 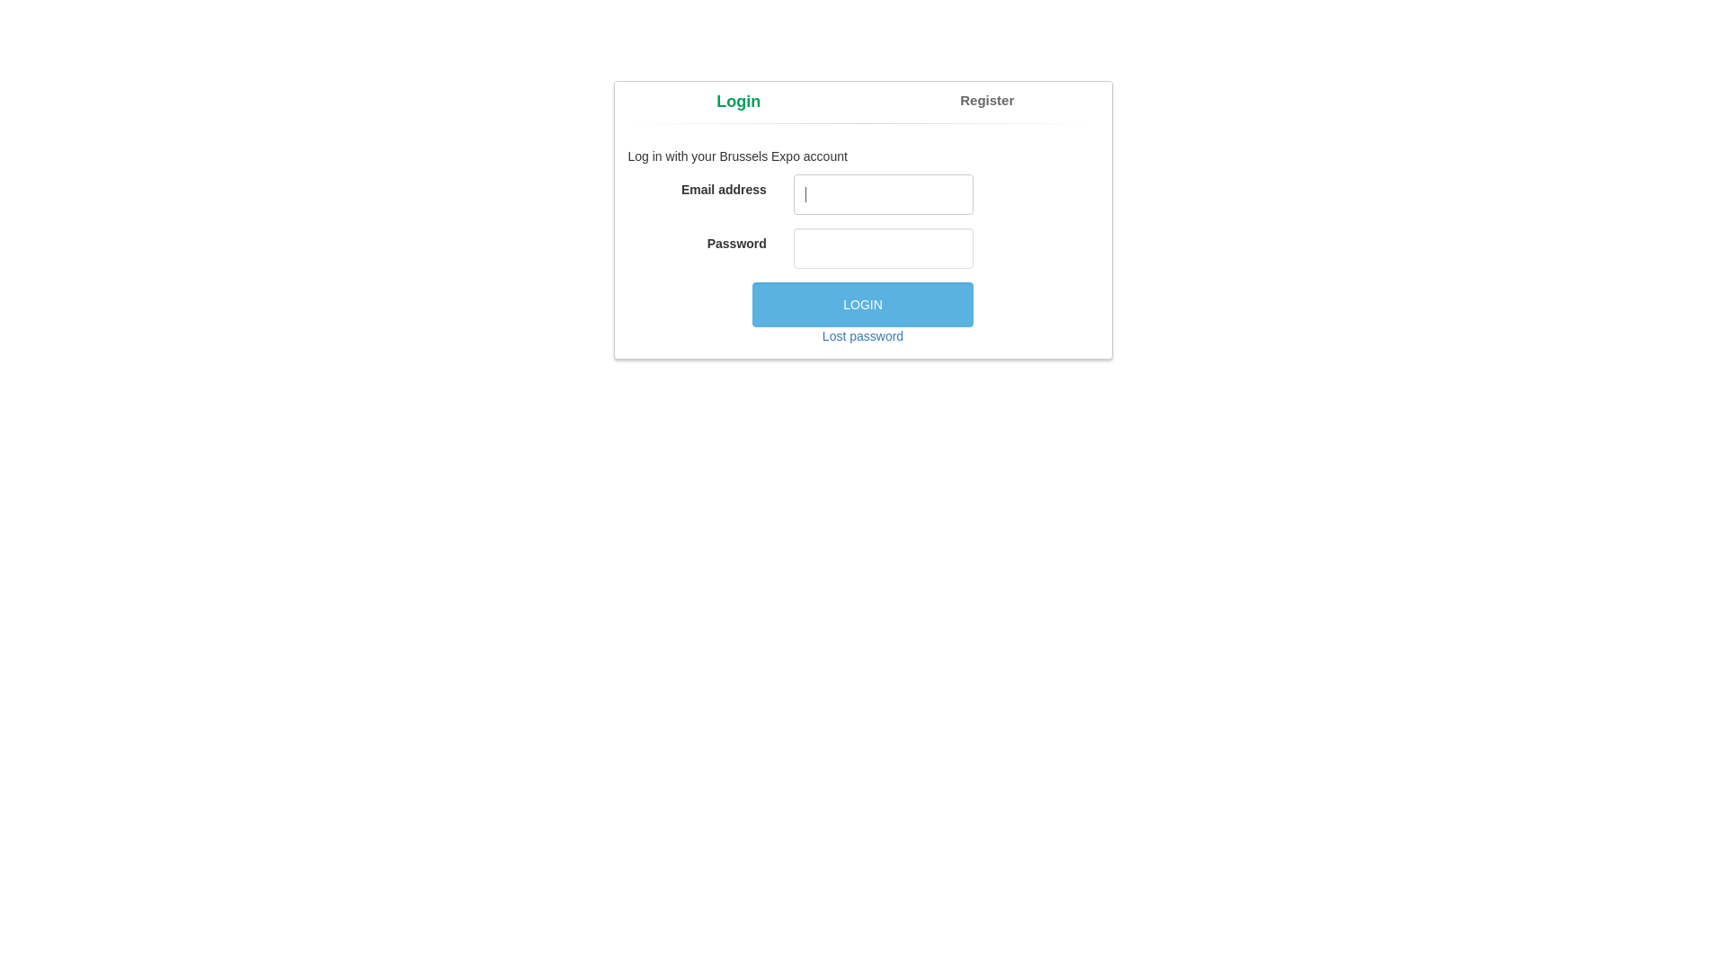 What do you see at coordinates (863, 336) in the screenshot?
I see `Lost password` at bounding box center [863, 336].